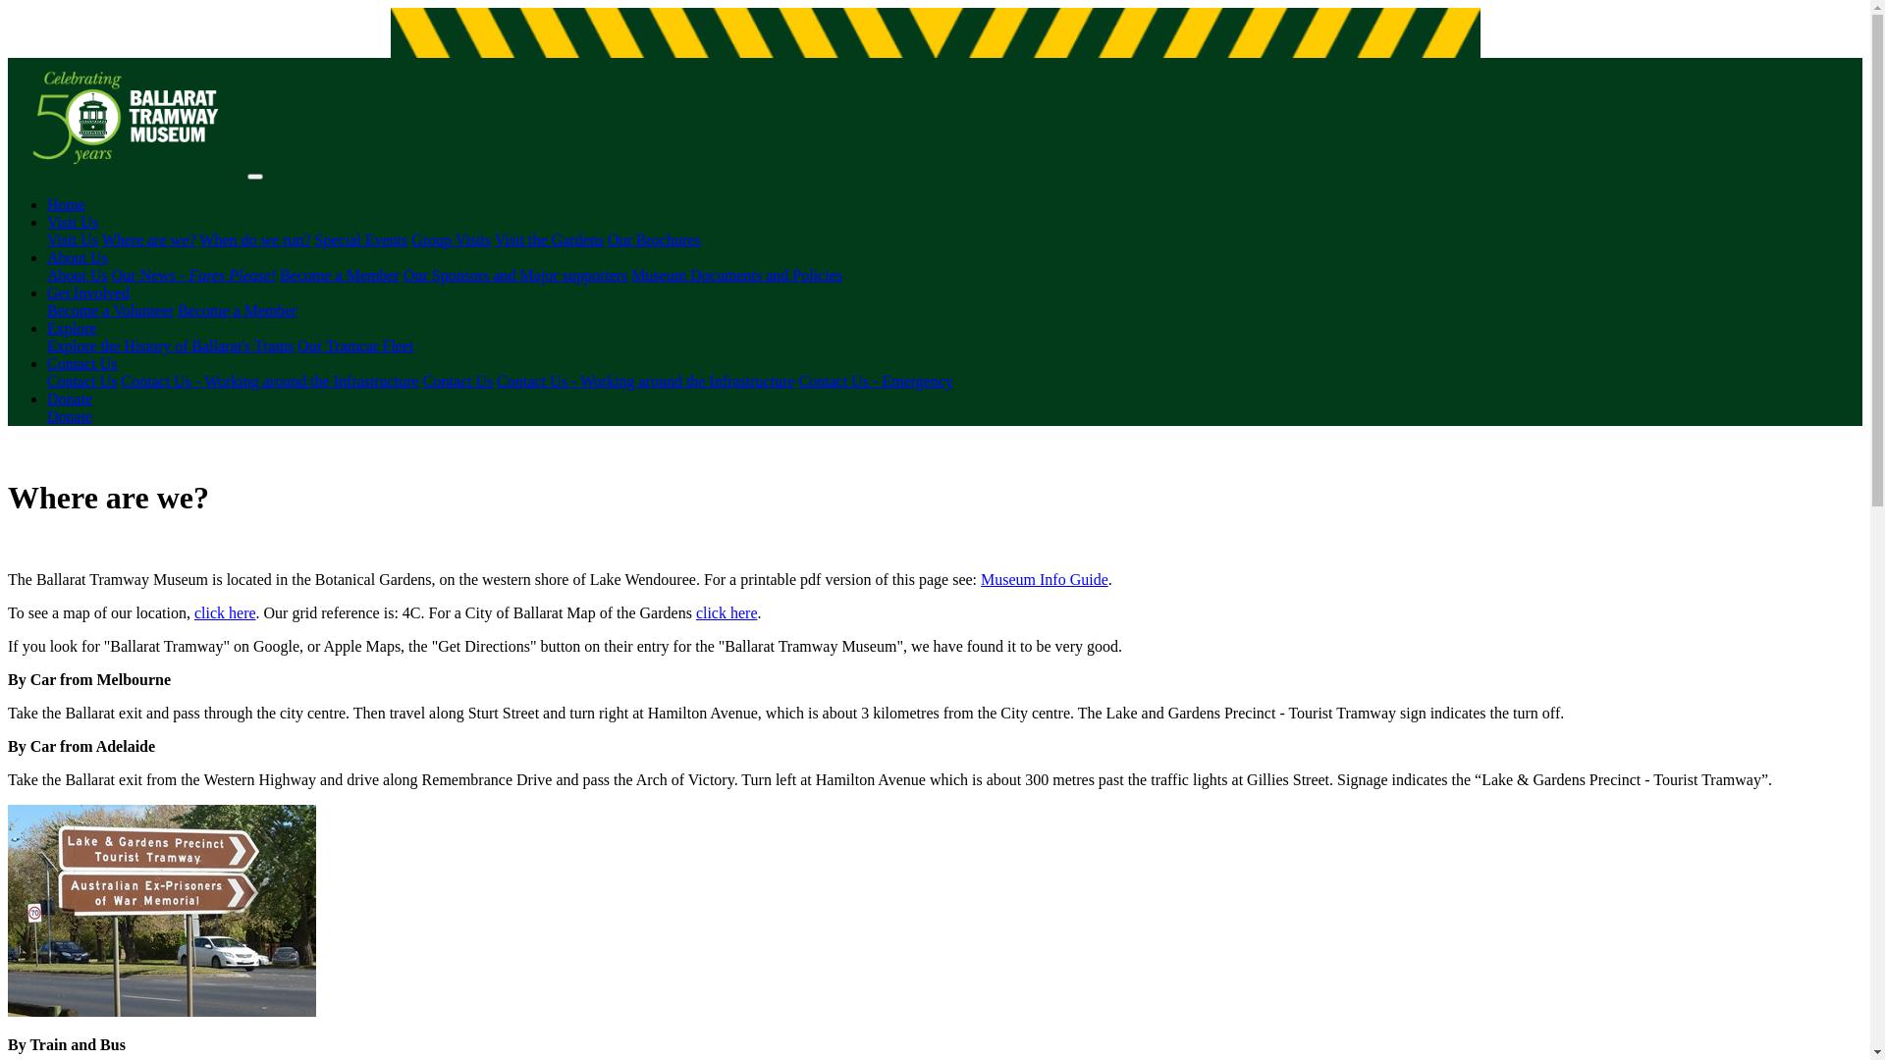  What do you see at coordinates (110, 310) in the screenshot?
I see `Become a Volunteer` at bounding box center [110, 310].